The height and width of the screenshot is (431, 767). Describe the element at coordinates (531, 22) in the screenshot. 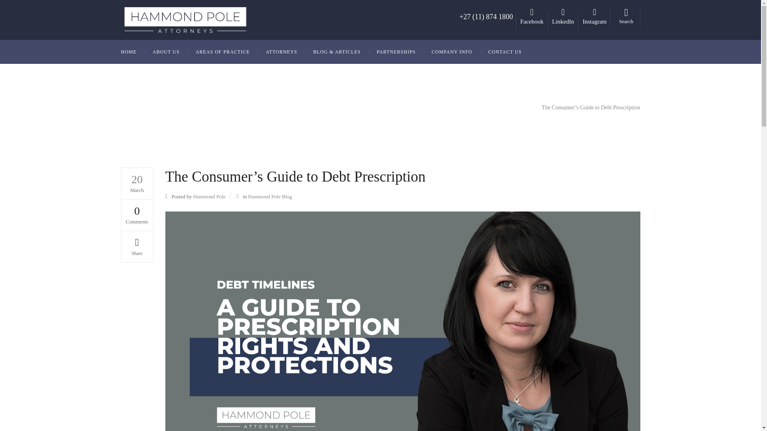

I see `Facebook` at that location.